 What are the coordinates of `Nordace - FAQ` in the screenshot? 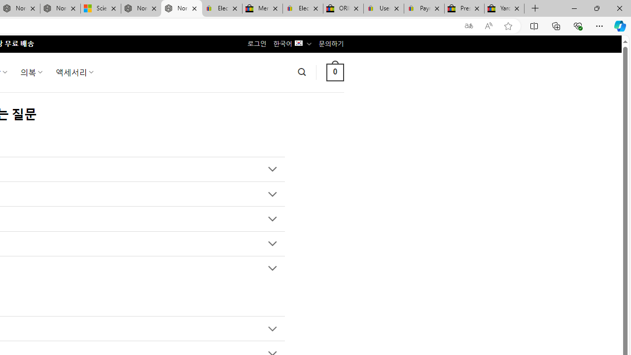 It's located at (181, 9).